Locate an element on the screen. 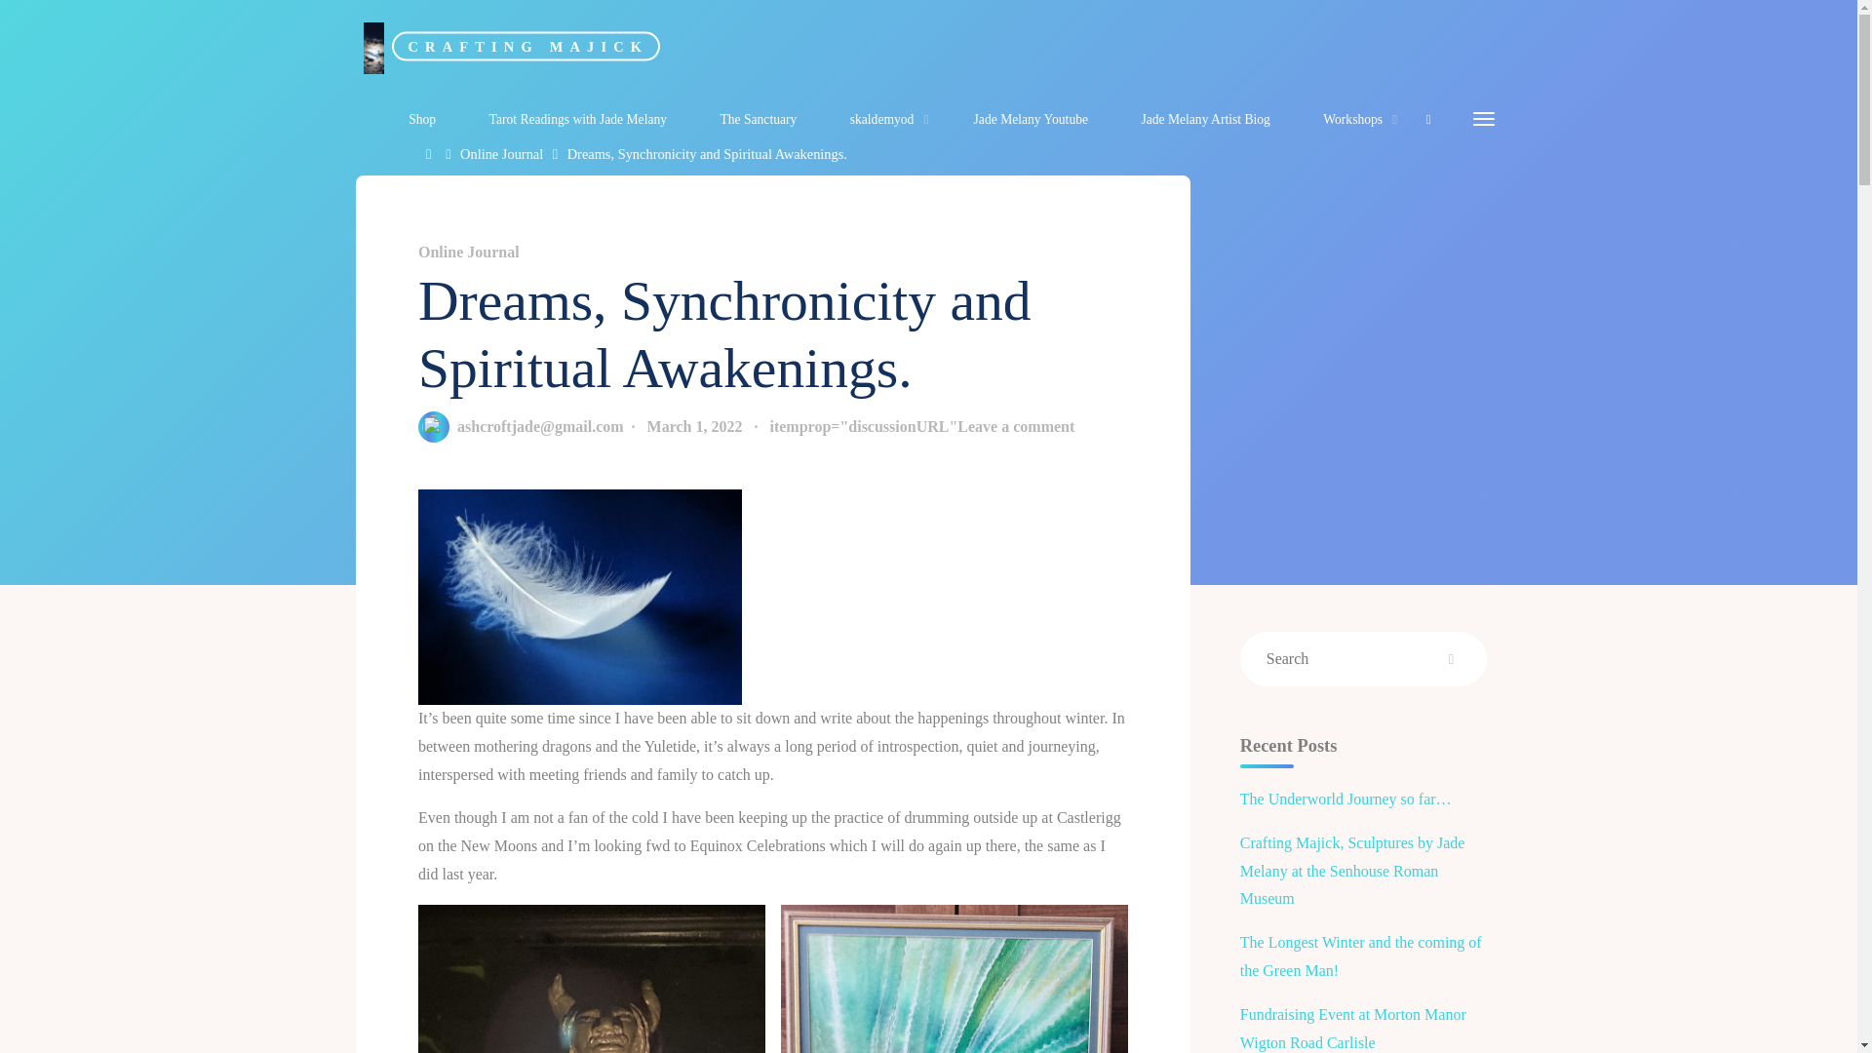  The Sanctuary is located at coordinates (758, 119).